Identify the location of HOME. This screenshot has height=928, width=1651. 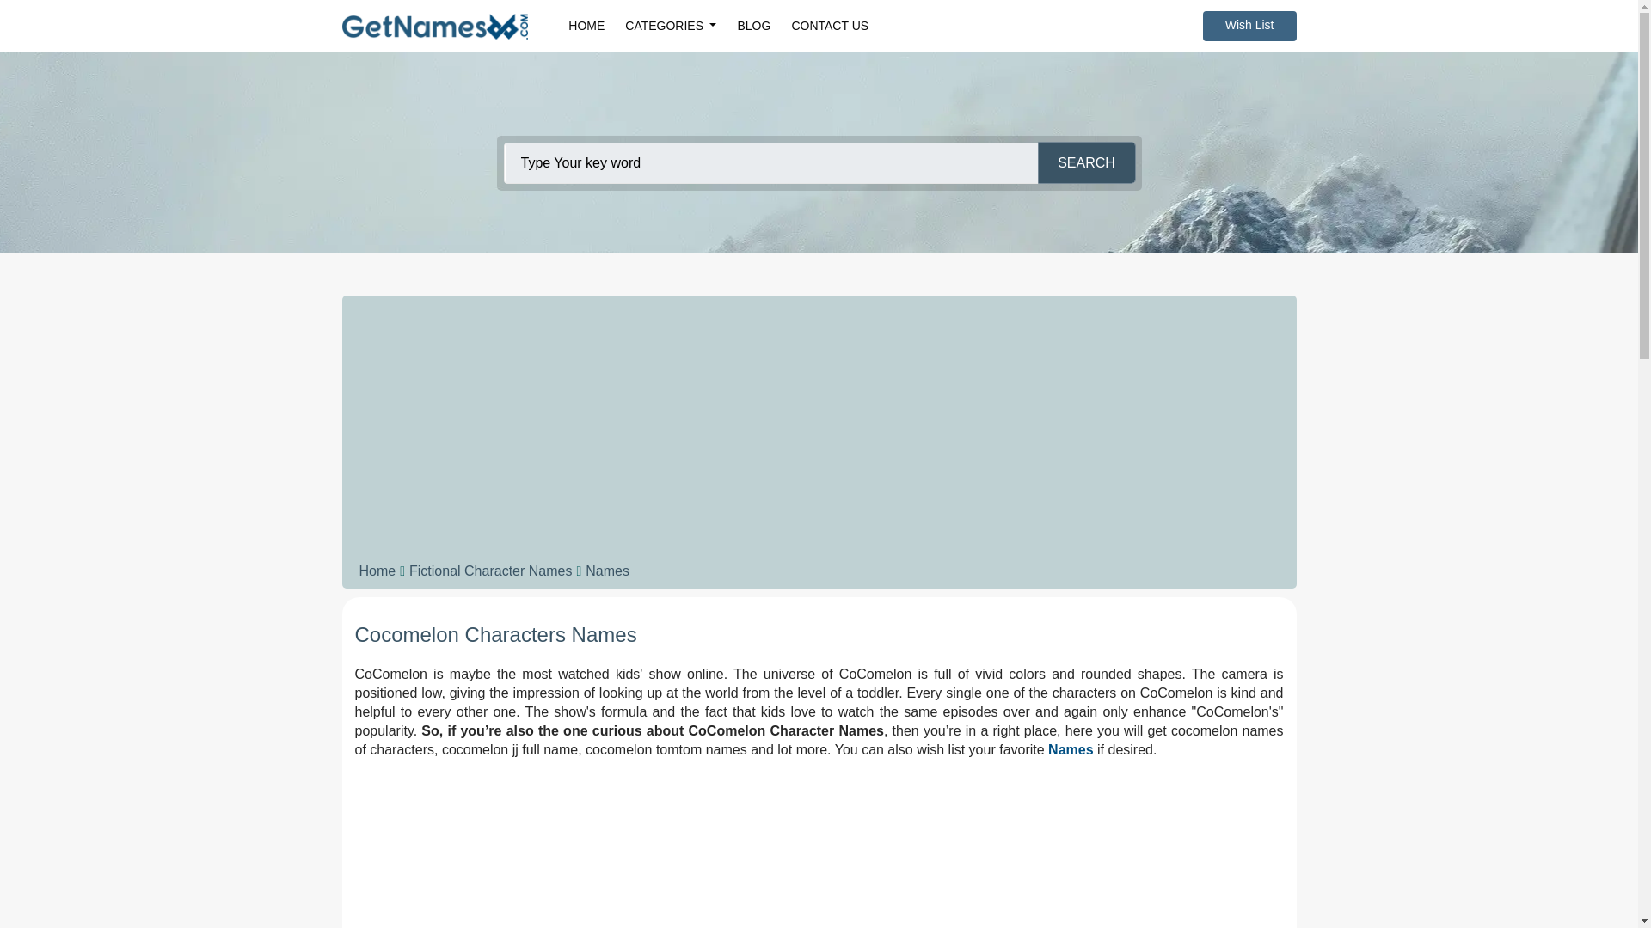
(586, 26).